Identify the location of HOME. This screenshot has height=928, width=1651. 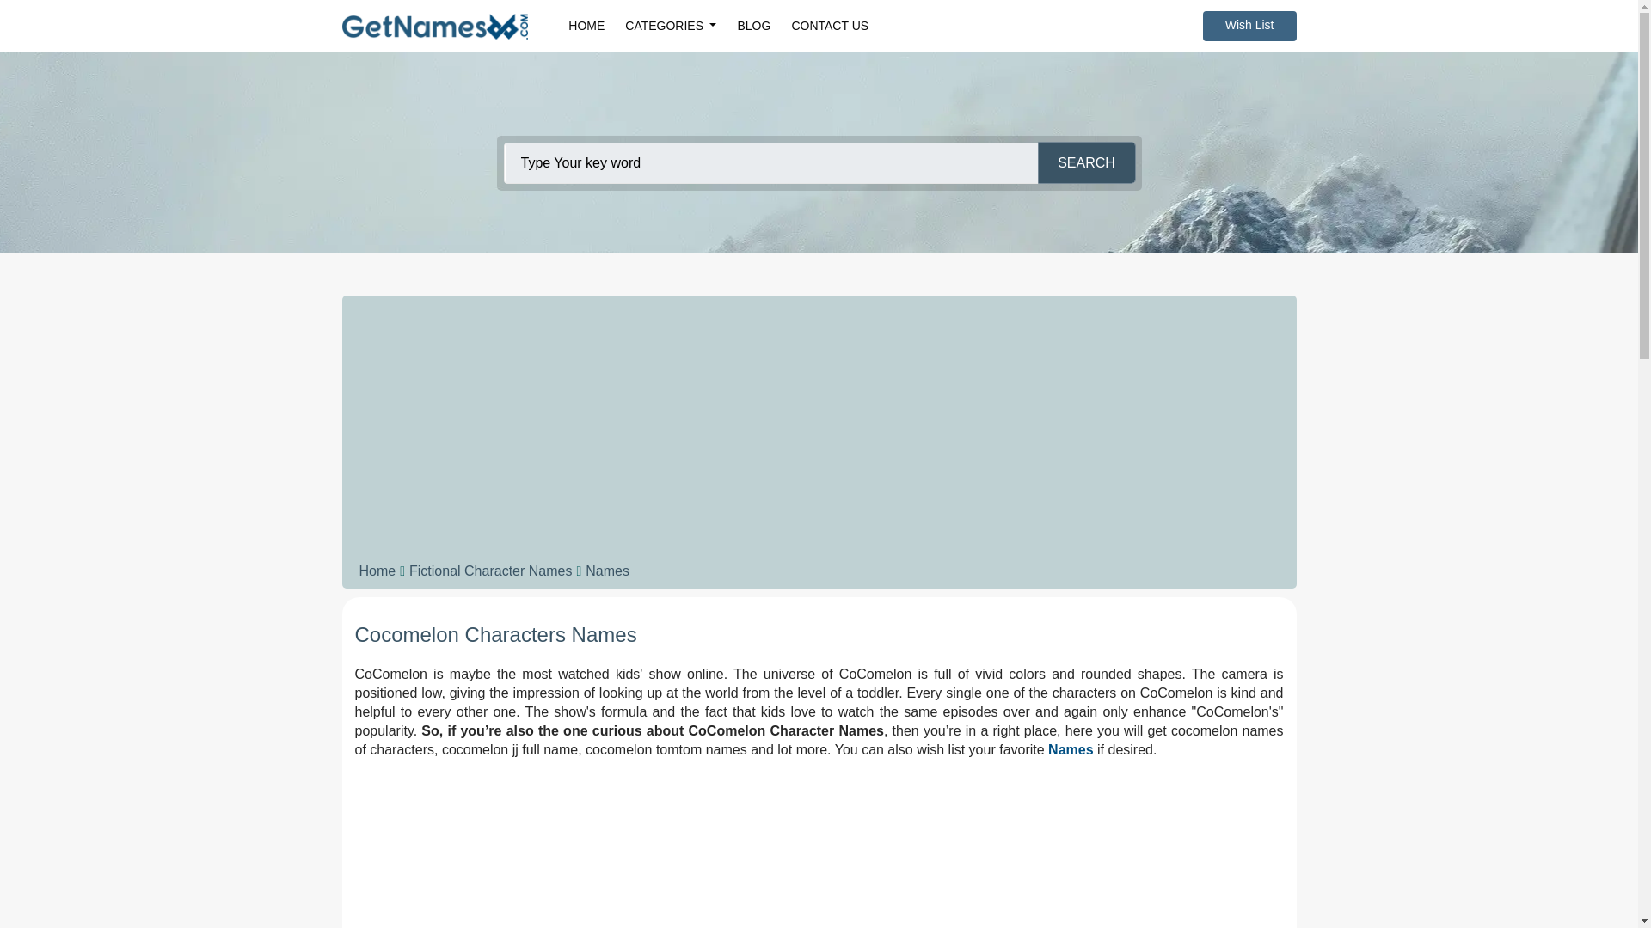
(586, 26).